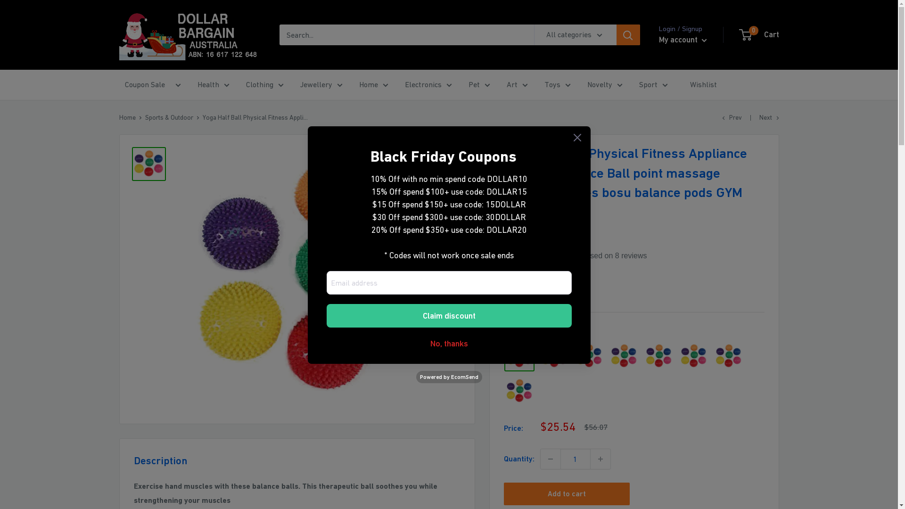 The width and height of the screenshot is (905, 509). What do you see at coordinates (769, 117) in the screenshot?
I see `Next` at bounding box center [769, 117].